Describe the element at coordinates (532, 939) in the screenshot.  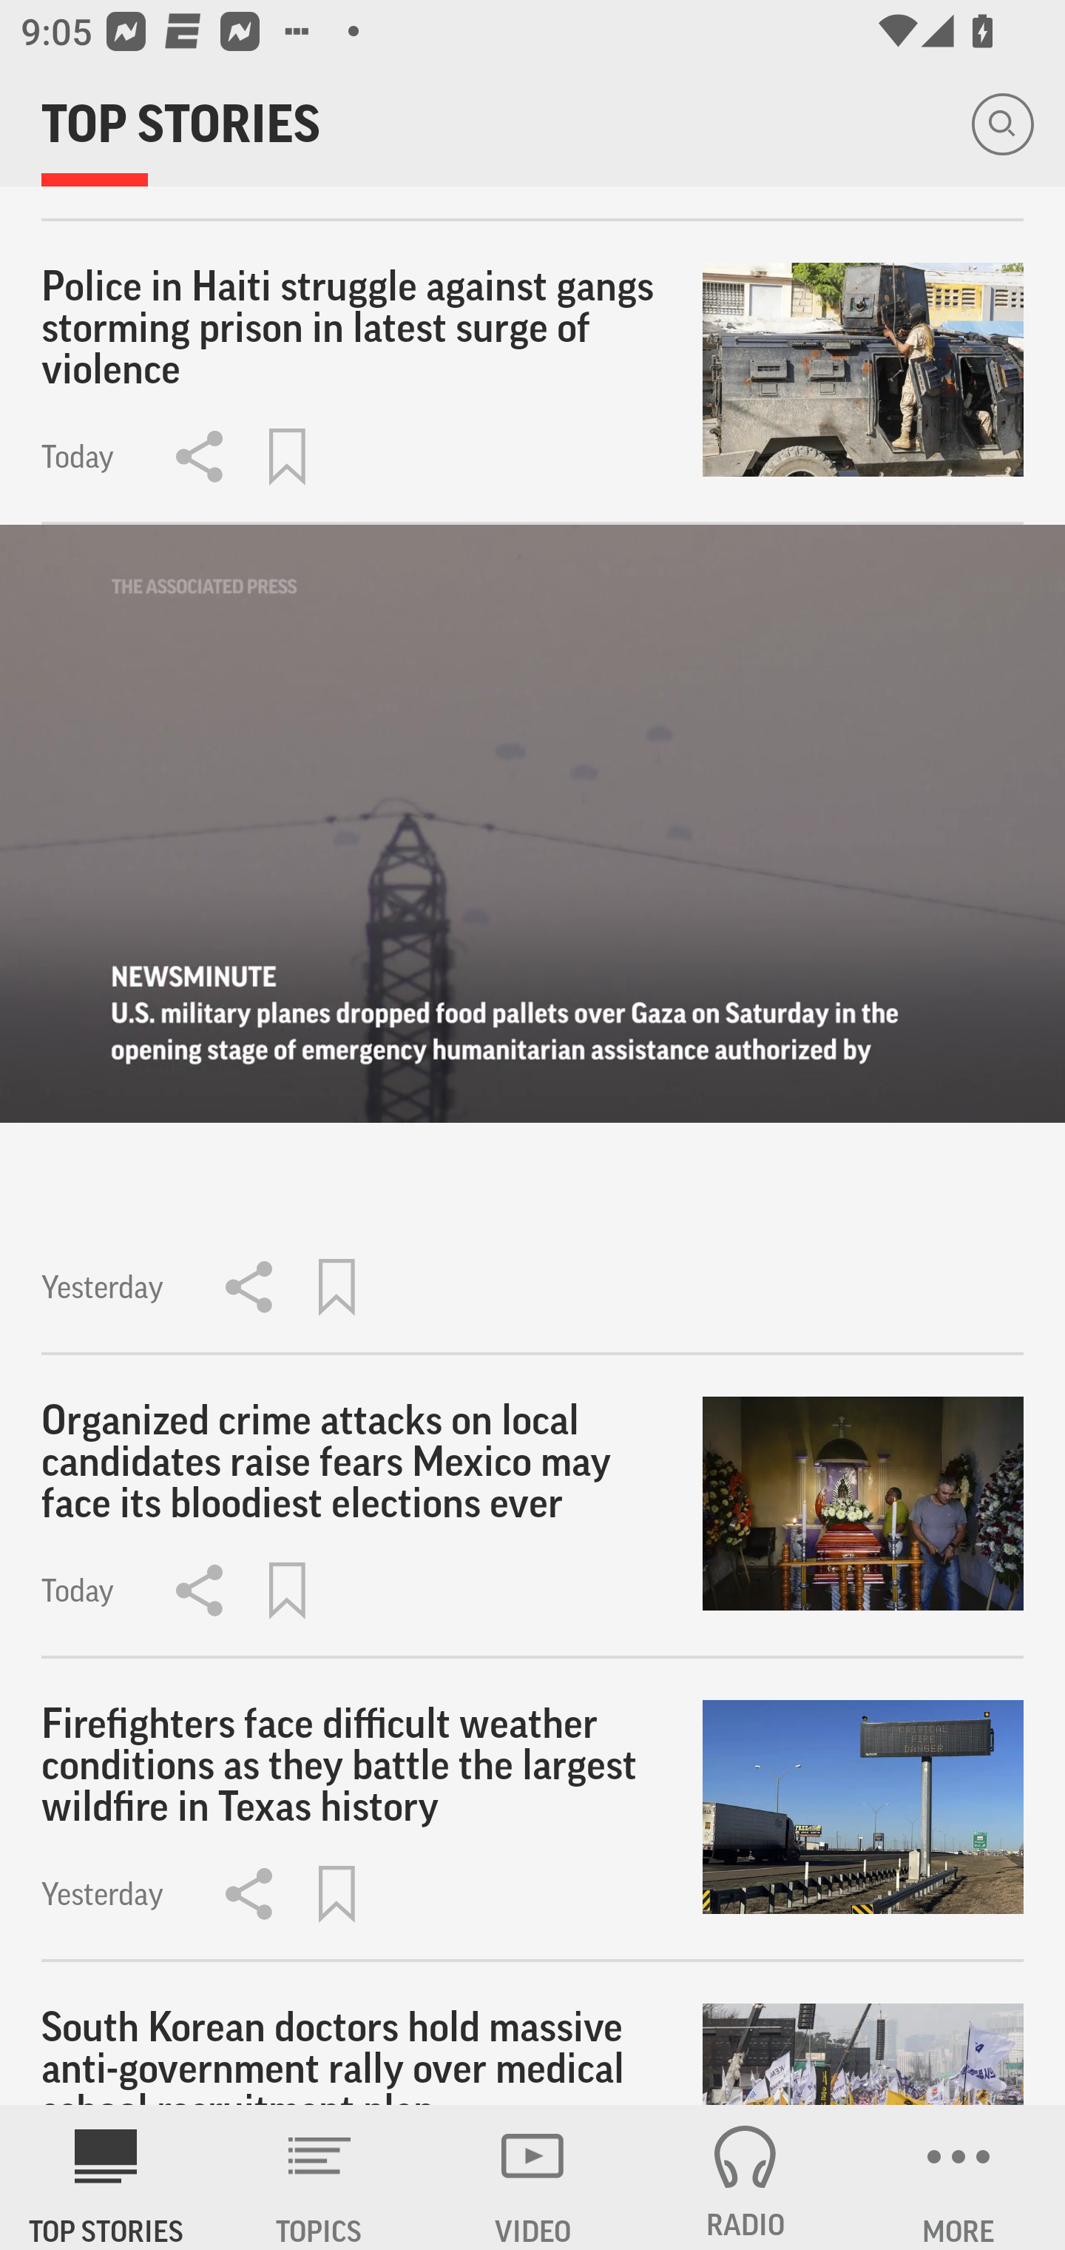
I see `toggle controls Yesterday` at that location.